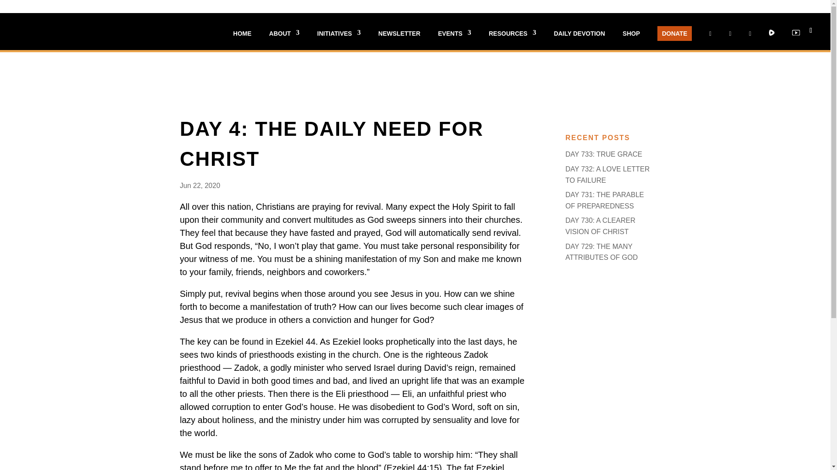 The height and width of the screenshot is (470, 837). I want to click on ABOUT, so click(284, 40).